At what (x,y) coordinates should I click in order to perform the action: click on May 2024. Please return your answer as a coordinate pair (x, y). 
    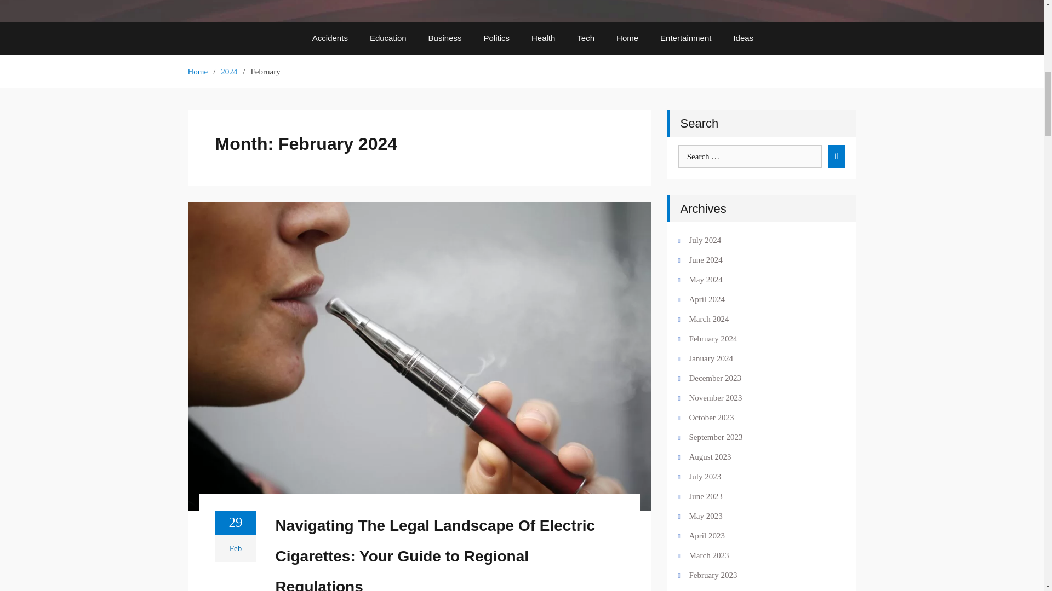
    Looking at the image, I should click on (755, 279).